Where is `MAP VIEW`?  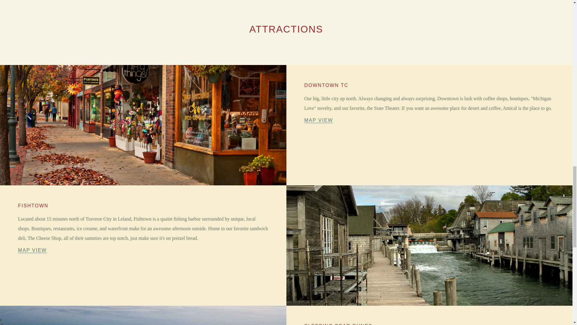 MAP VIEW is located at coordinates (32, 250).